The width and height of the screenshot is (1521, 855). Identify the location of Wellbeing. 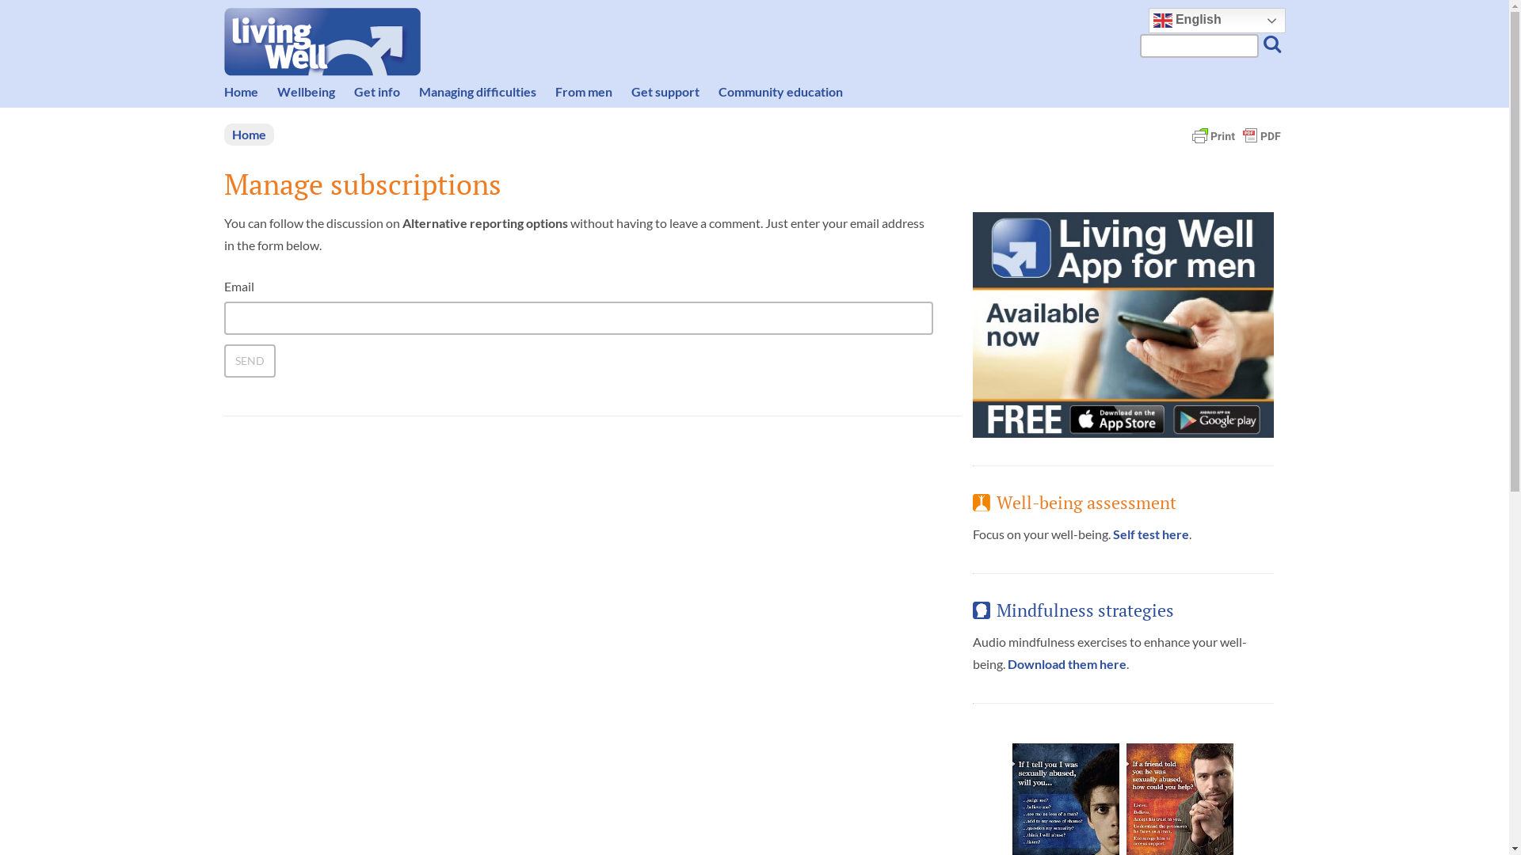
(309, 92).